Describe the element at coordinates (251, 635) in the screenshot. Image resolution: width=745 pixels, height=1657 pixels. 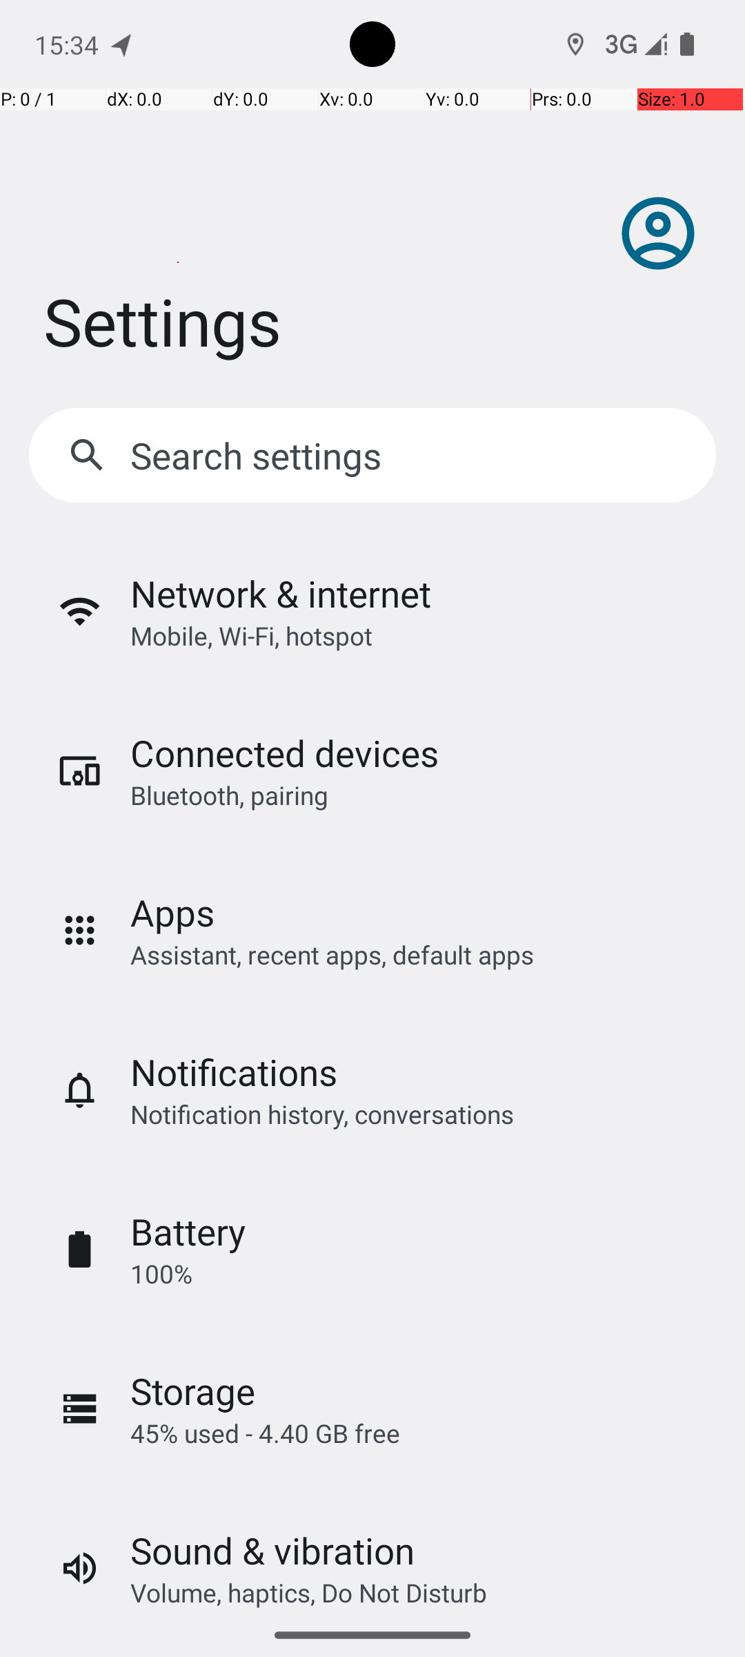
I see `Mobile, Wi‑Fi, hotspot` at that location.